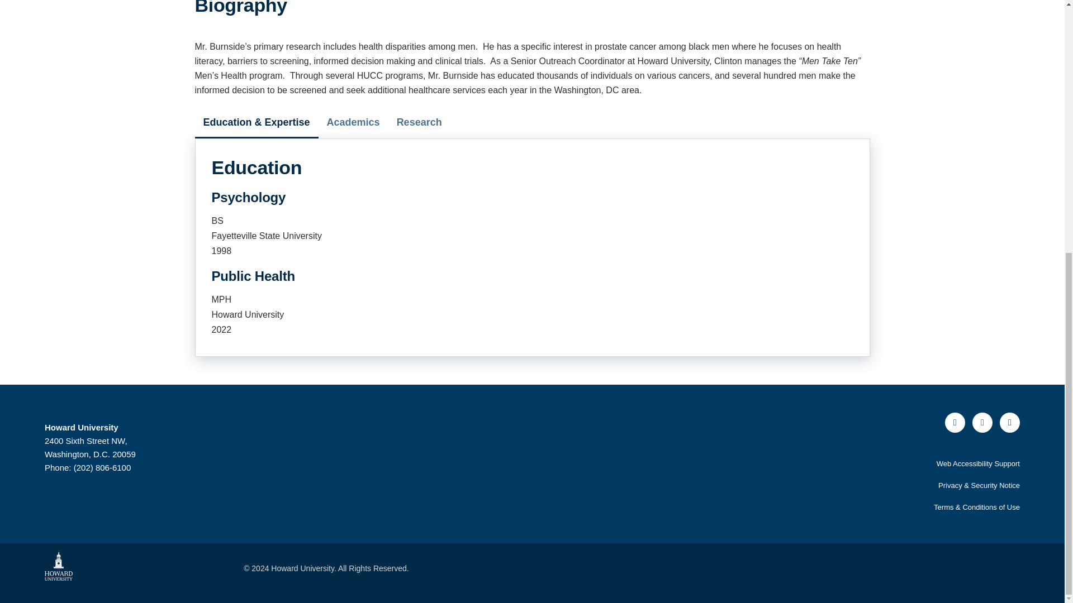 The image size is (1073, 603). What do you see at coordinates (419, 122) in the screenshot?
I see `Research` at bounding box center [419, 122].